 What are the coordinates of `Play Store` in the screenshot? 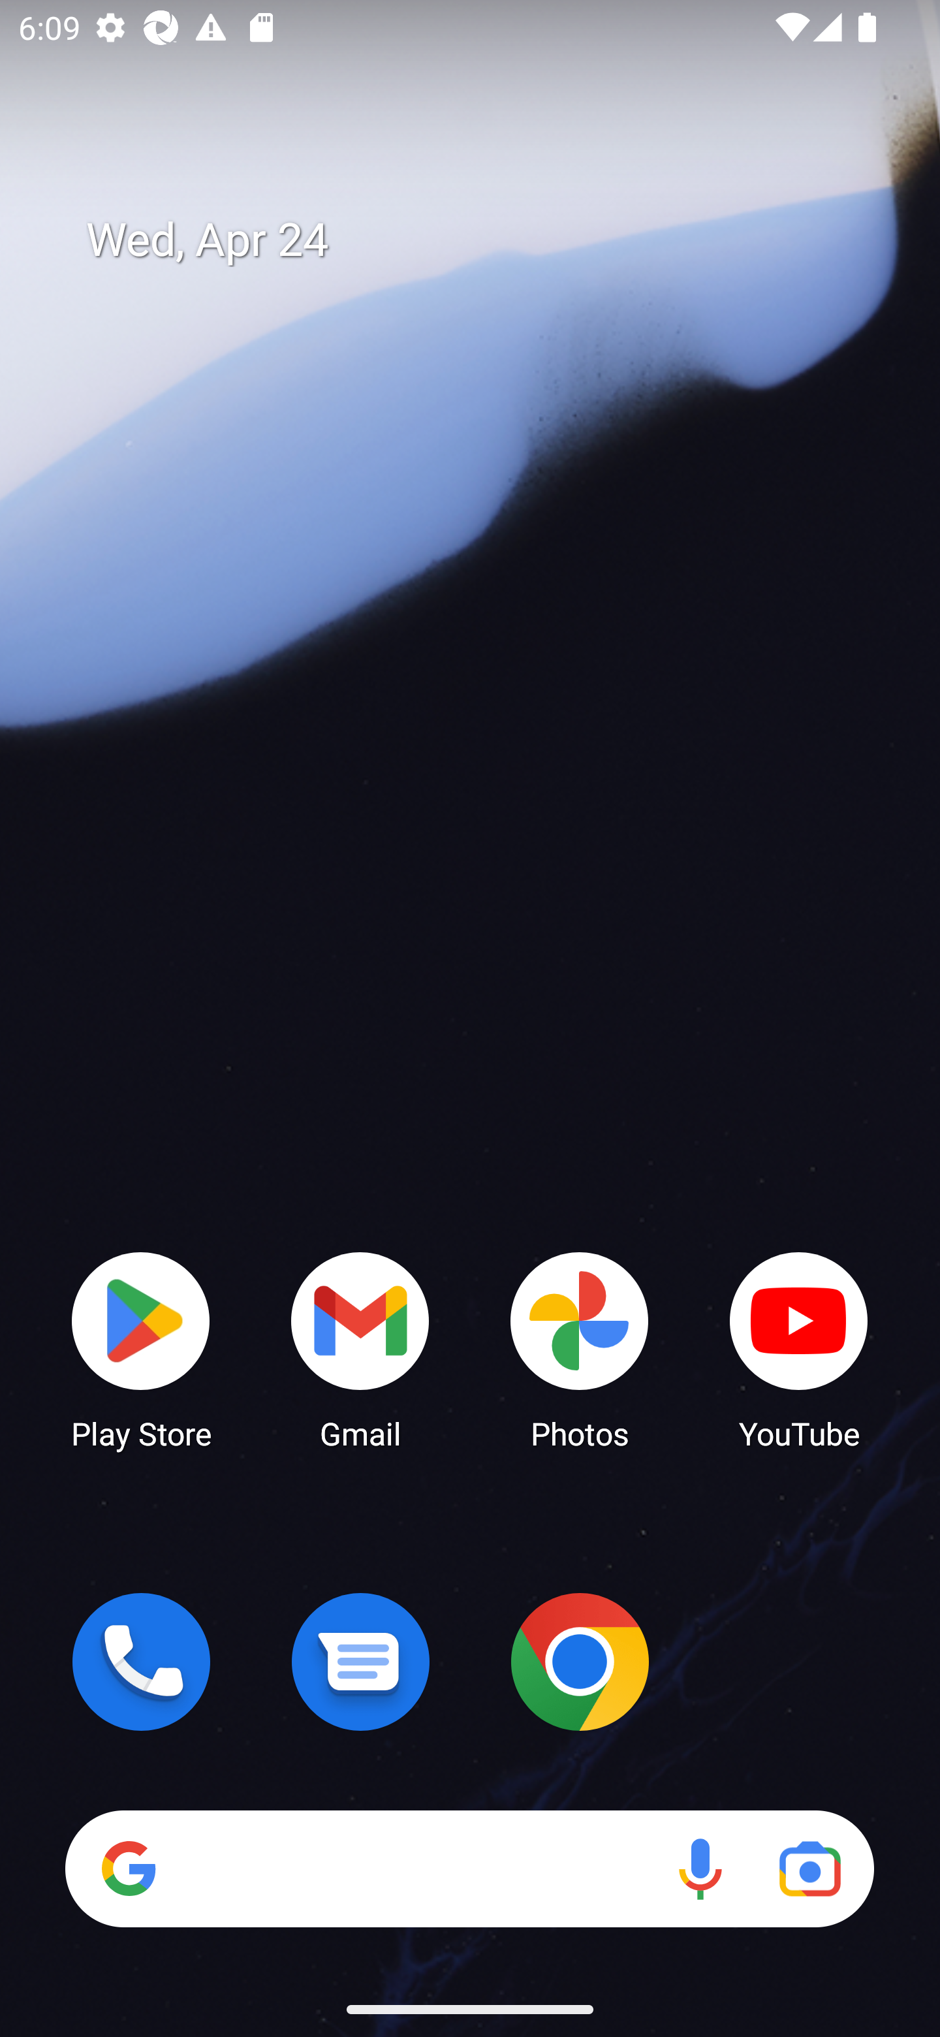 It's located at (141, 1349).